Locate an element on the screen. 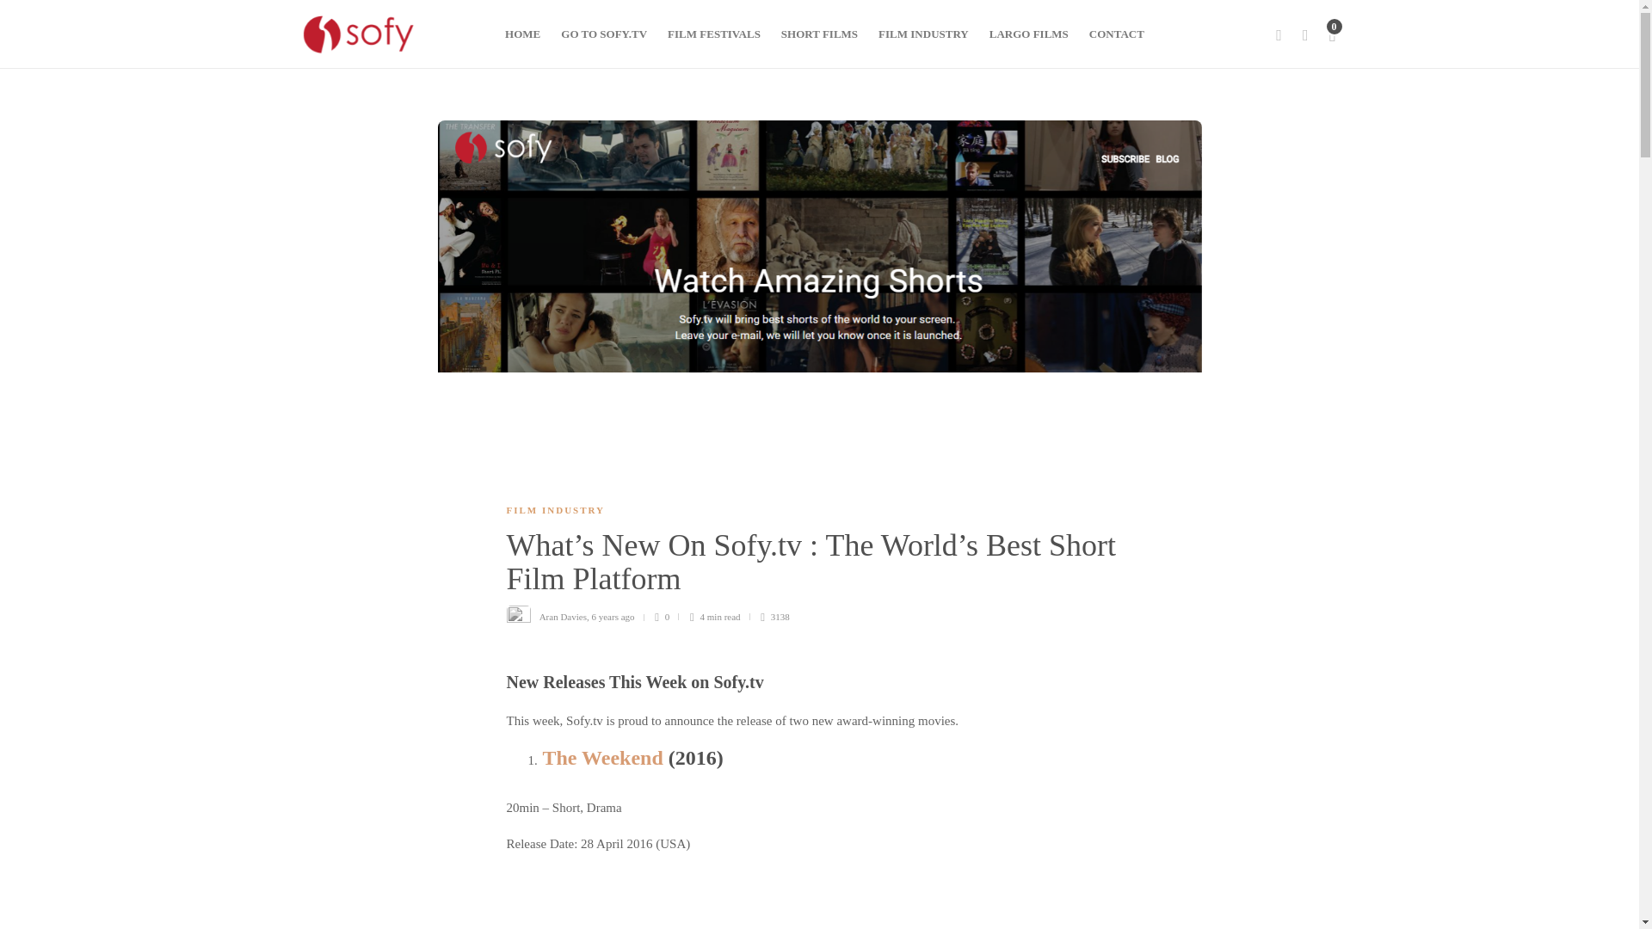 This screenshot has height=929, width=1652. Aran Davies is located at coordinates (563, 616).